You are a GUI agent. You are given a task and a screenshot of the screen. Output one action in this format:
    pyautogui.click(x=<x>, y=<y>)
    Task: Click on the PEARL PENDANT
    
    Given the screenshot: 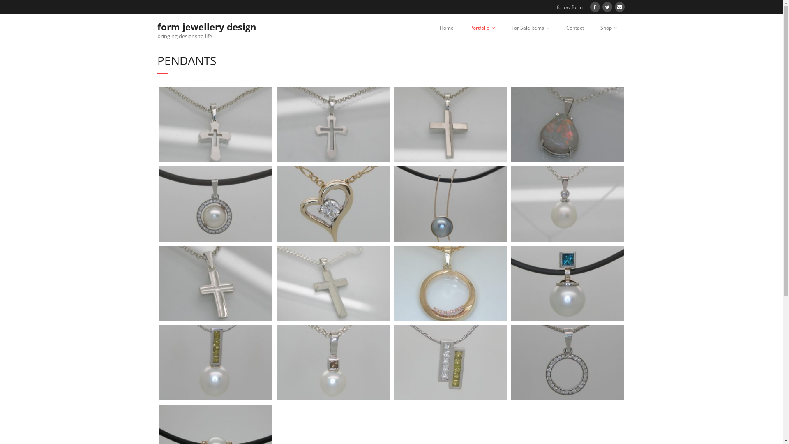 What is the action you would take?
    pyautogui.click(x=454, y=271)
    